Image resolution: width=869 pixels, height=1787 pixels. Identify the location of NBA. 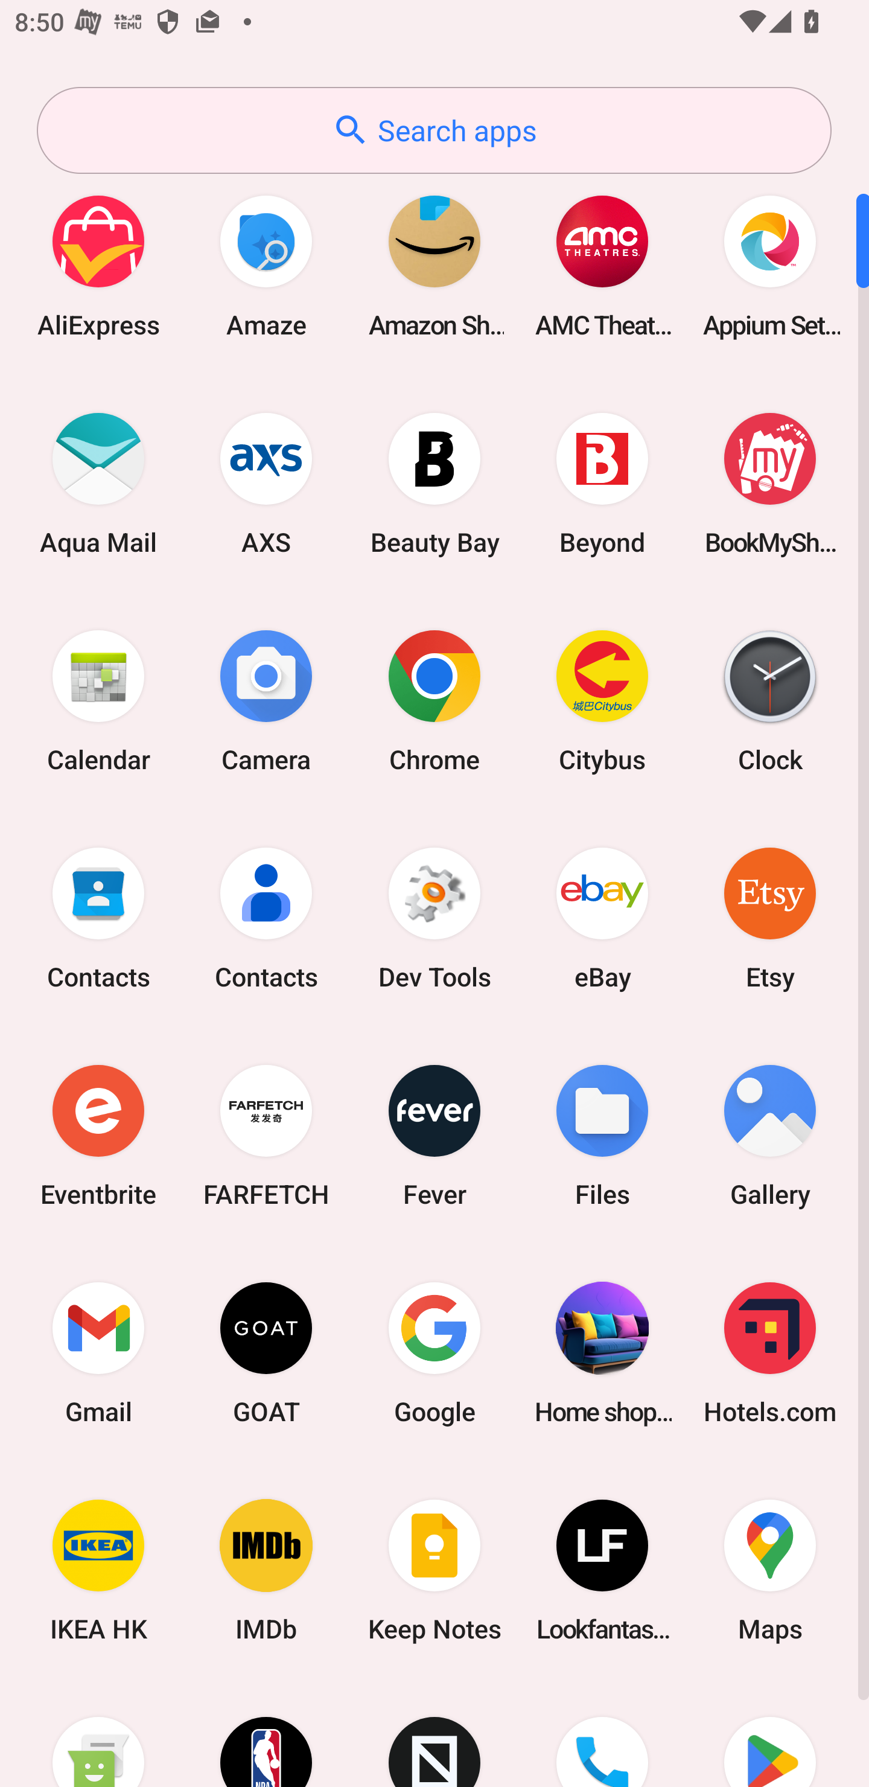
(266, 1733).